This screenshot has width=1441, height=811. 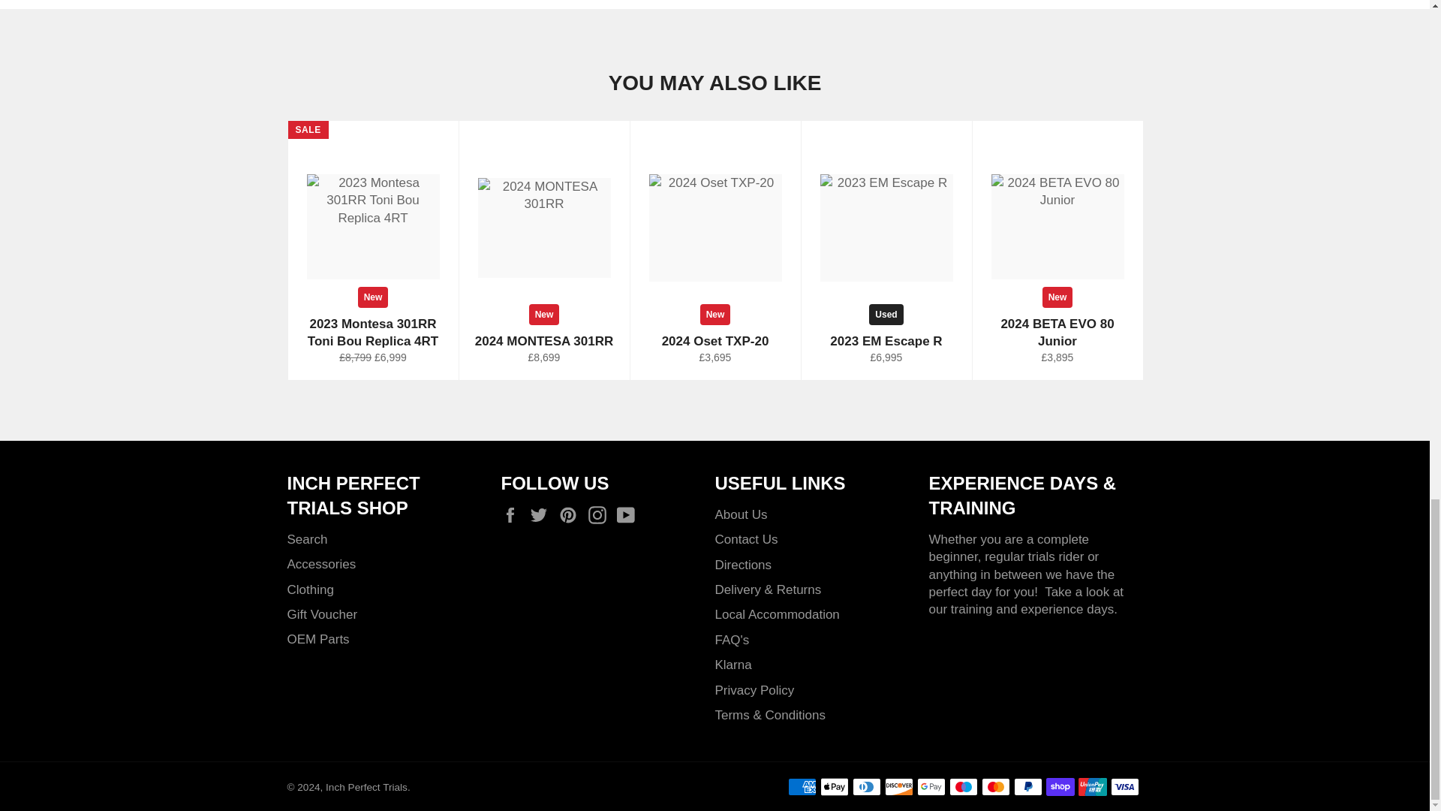 I want to click on Inch Perfect Trials on Pinterest, so click(x=572, y=515).